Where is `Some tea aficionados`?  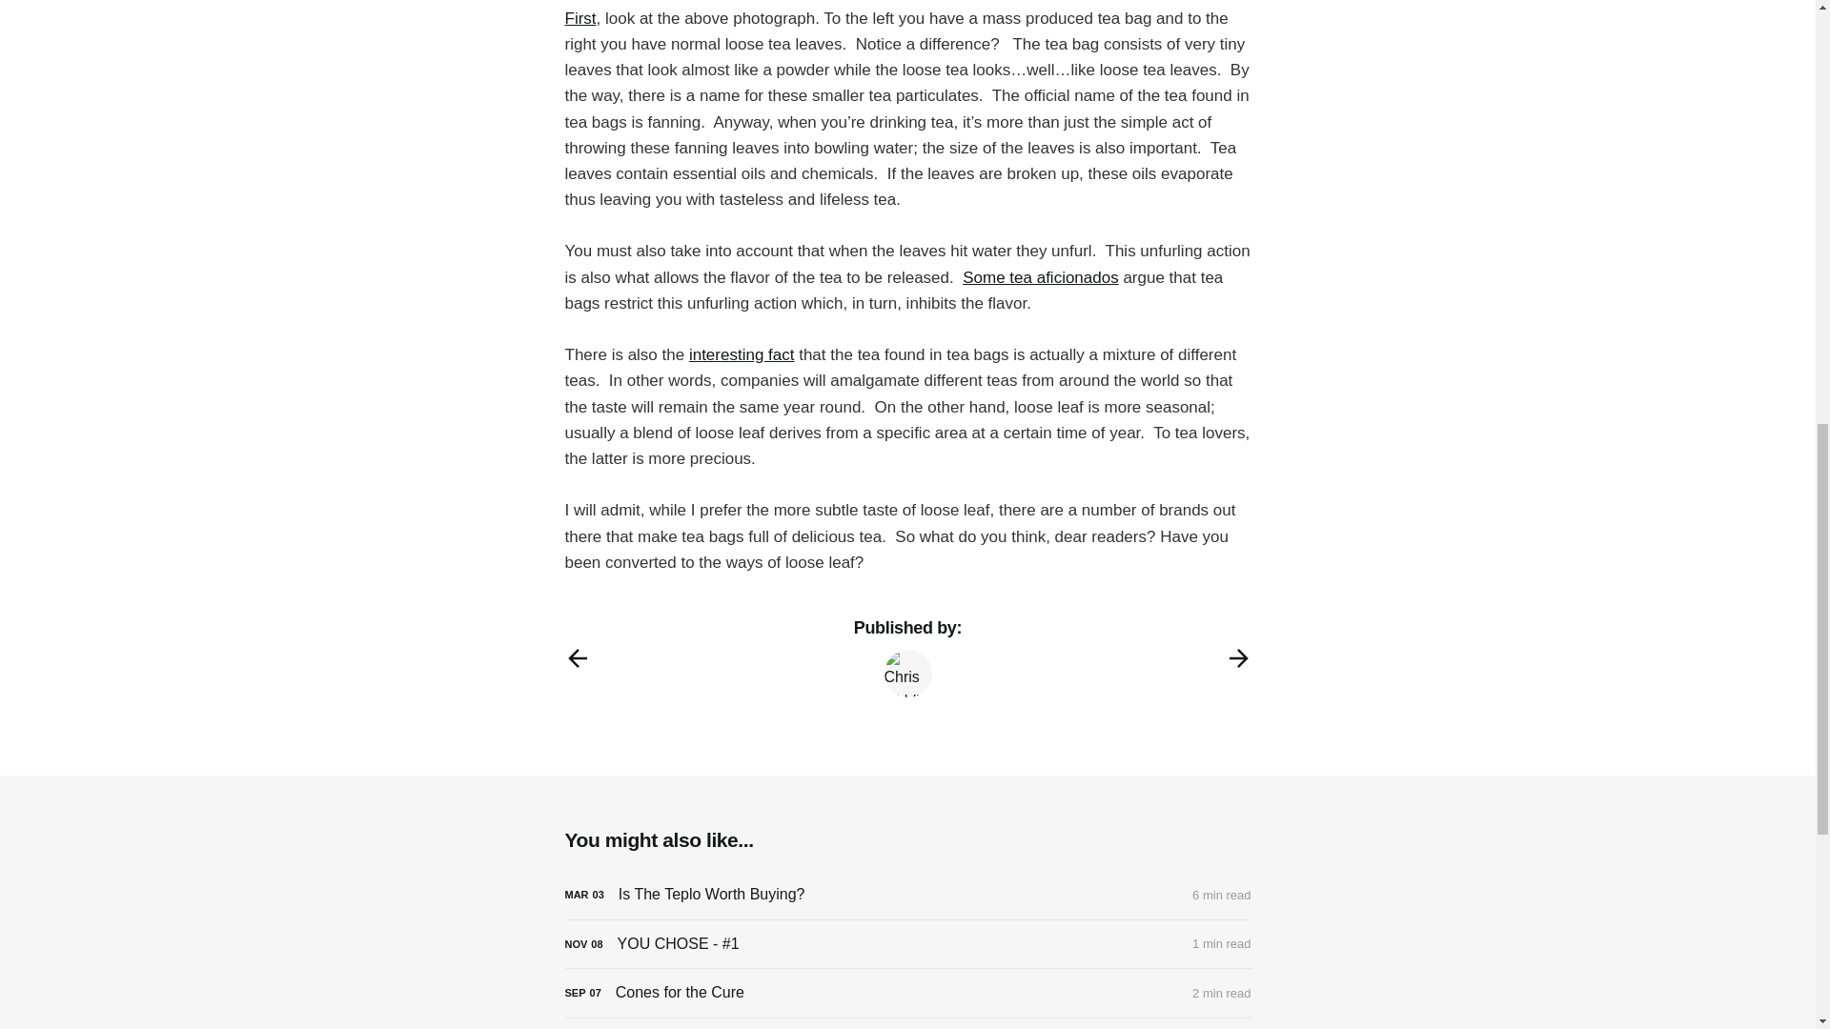
Some tea aficionados is located at coordinates (1040, 277).